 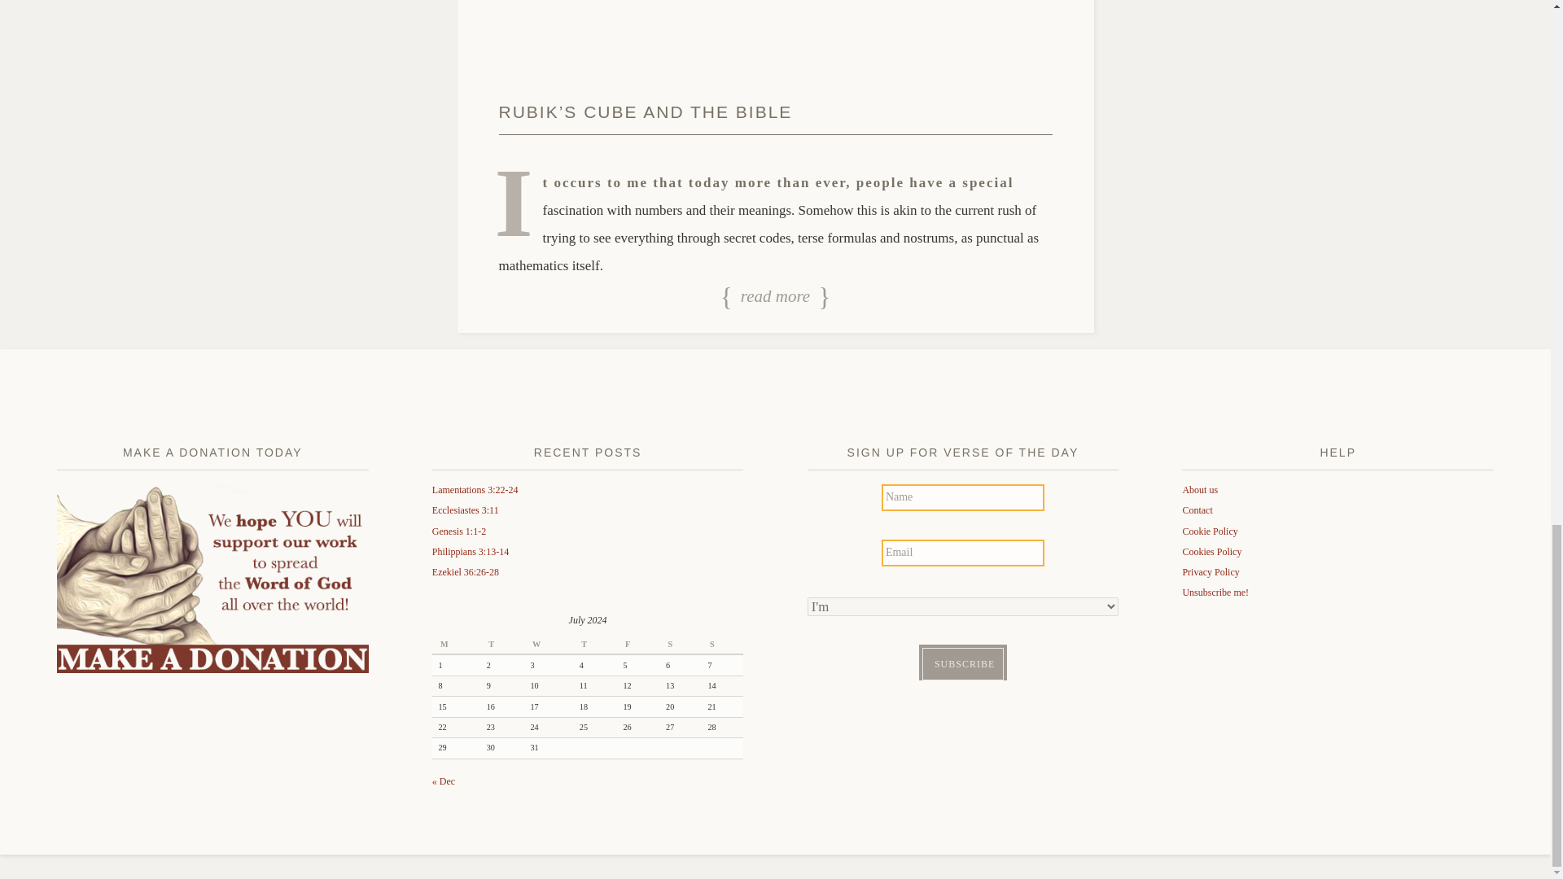 What do you see at coordinates (962, 553) in the screenshot?
I see `Email` at bounding box center [962, 553].